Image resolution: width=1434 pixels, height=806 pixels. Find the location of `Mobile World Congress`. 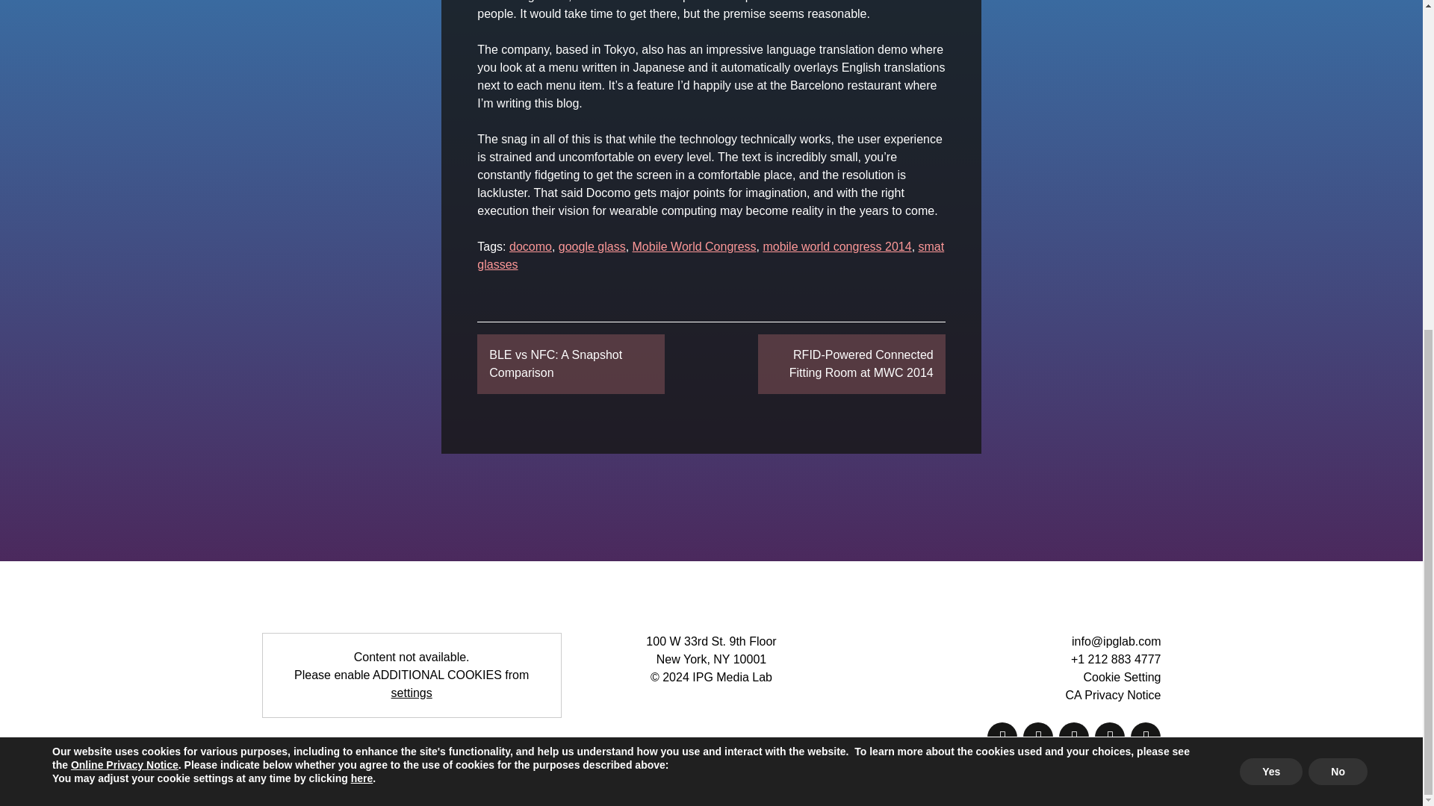

Mobile World Congress is located at coordinates (695, 246).